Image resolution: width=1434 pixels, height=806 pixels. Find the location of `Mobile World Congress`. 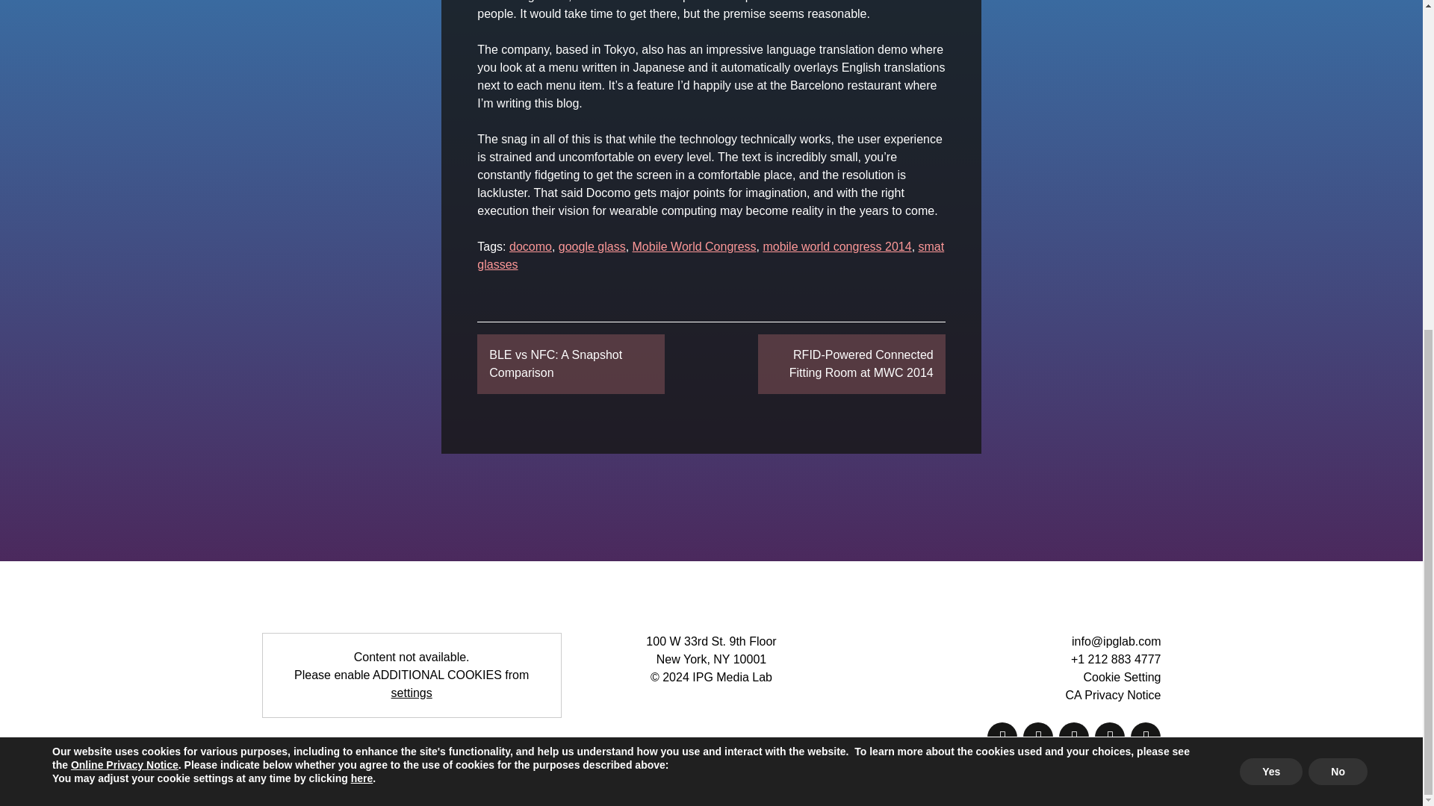

Mobile World Congress is located at coordinates (695, 246).